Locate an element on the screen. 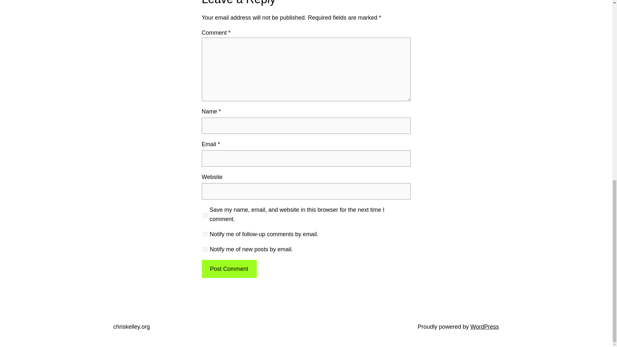 The width and height of the screenshot is (617, 347). WordPress is located at coordinates (485, 326).